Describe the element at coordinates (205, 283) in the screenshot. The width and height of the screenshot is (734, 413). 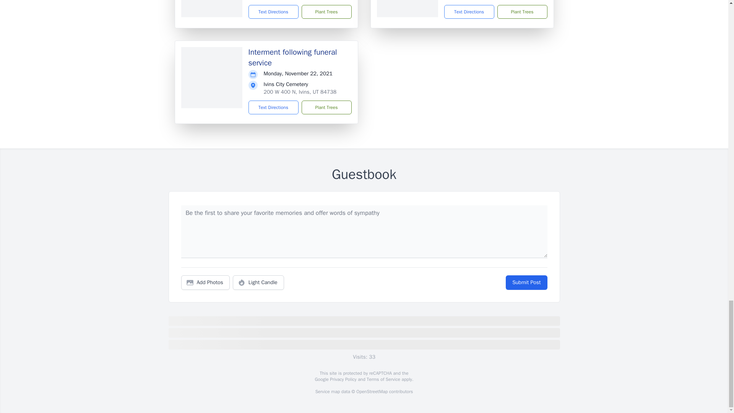
I see `Add Photos` at that location.